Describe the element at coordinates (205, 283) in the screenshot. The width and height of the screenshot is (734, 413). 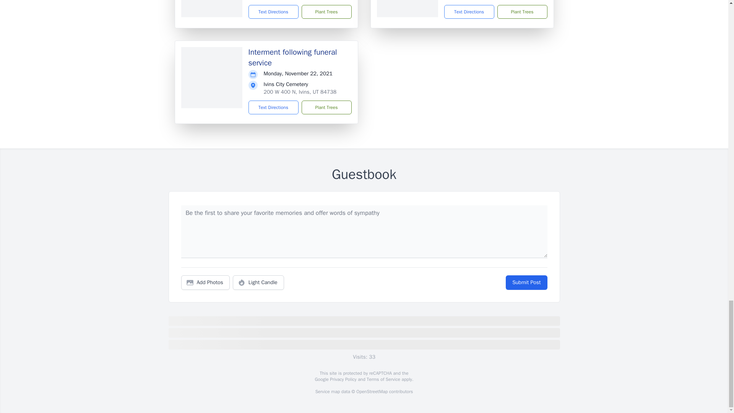
I see `Add Photos` at that location.